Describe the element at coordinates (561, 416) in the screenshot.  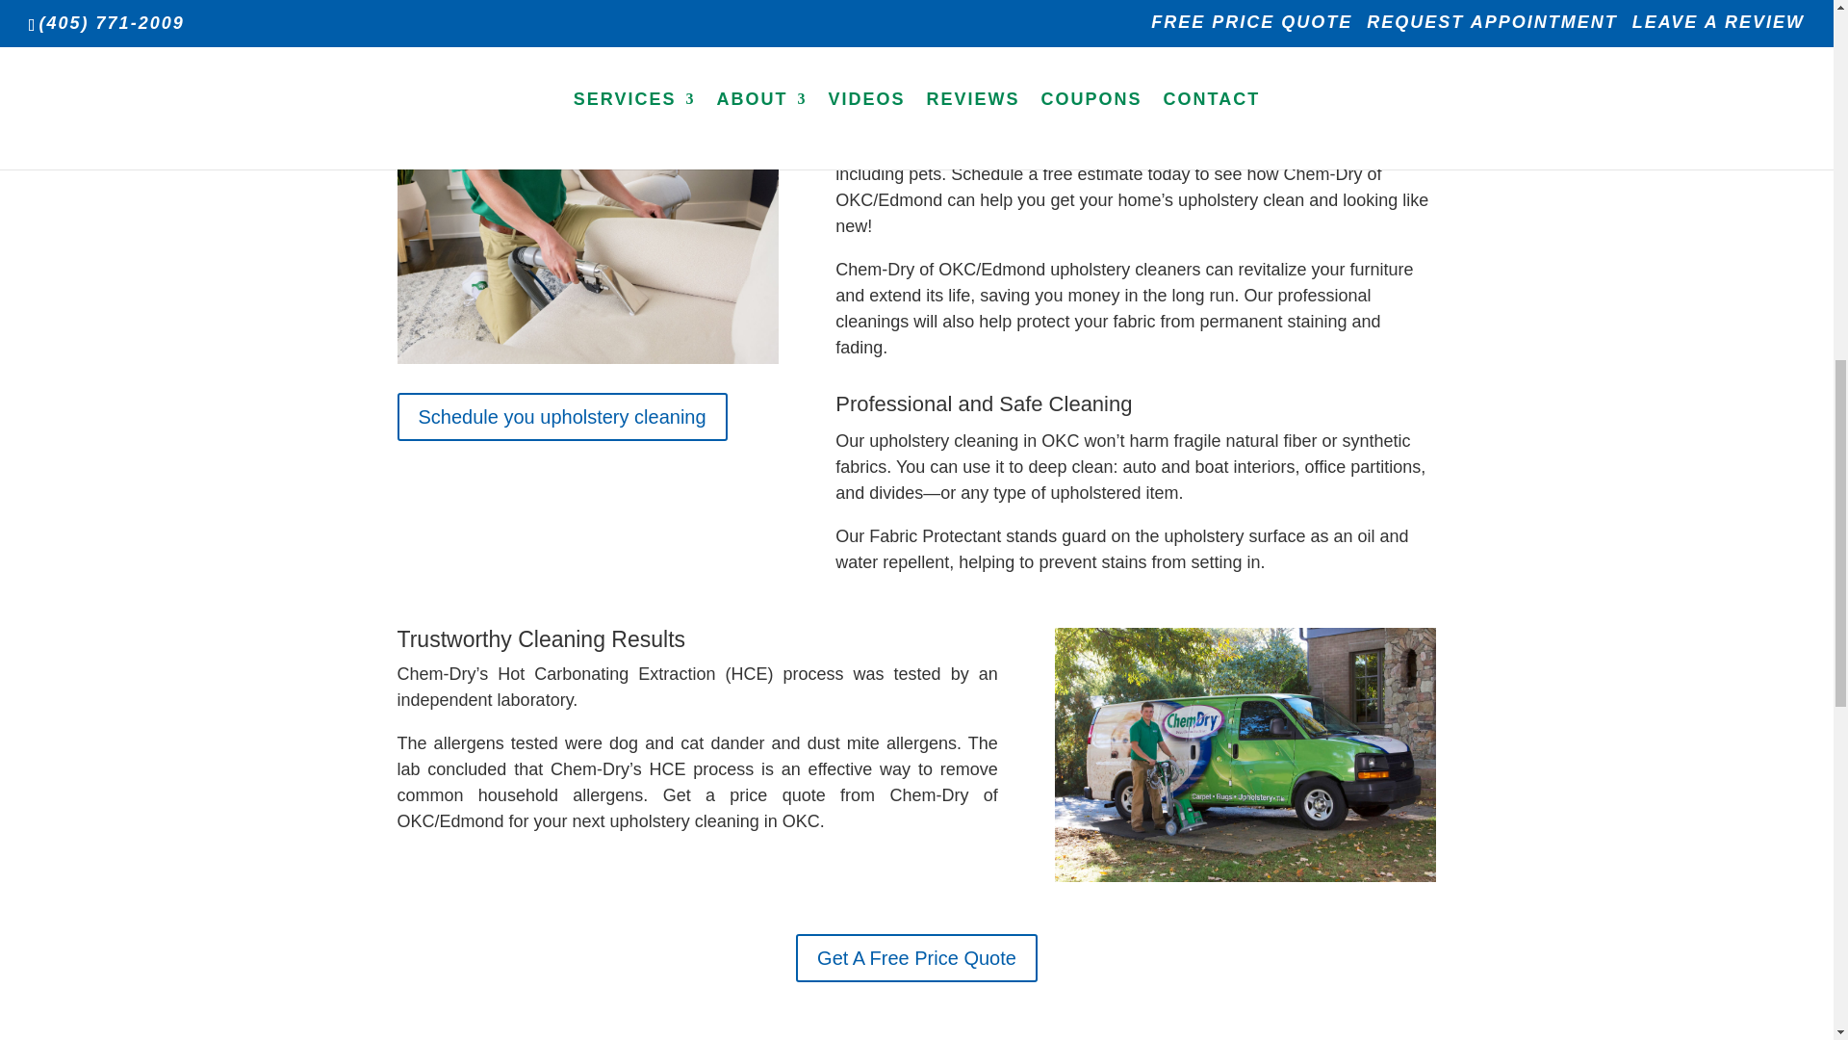
I see `Schedule you upholstery cleaning` at that location.